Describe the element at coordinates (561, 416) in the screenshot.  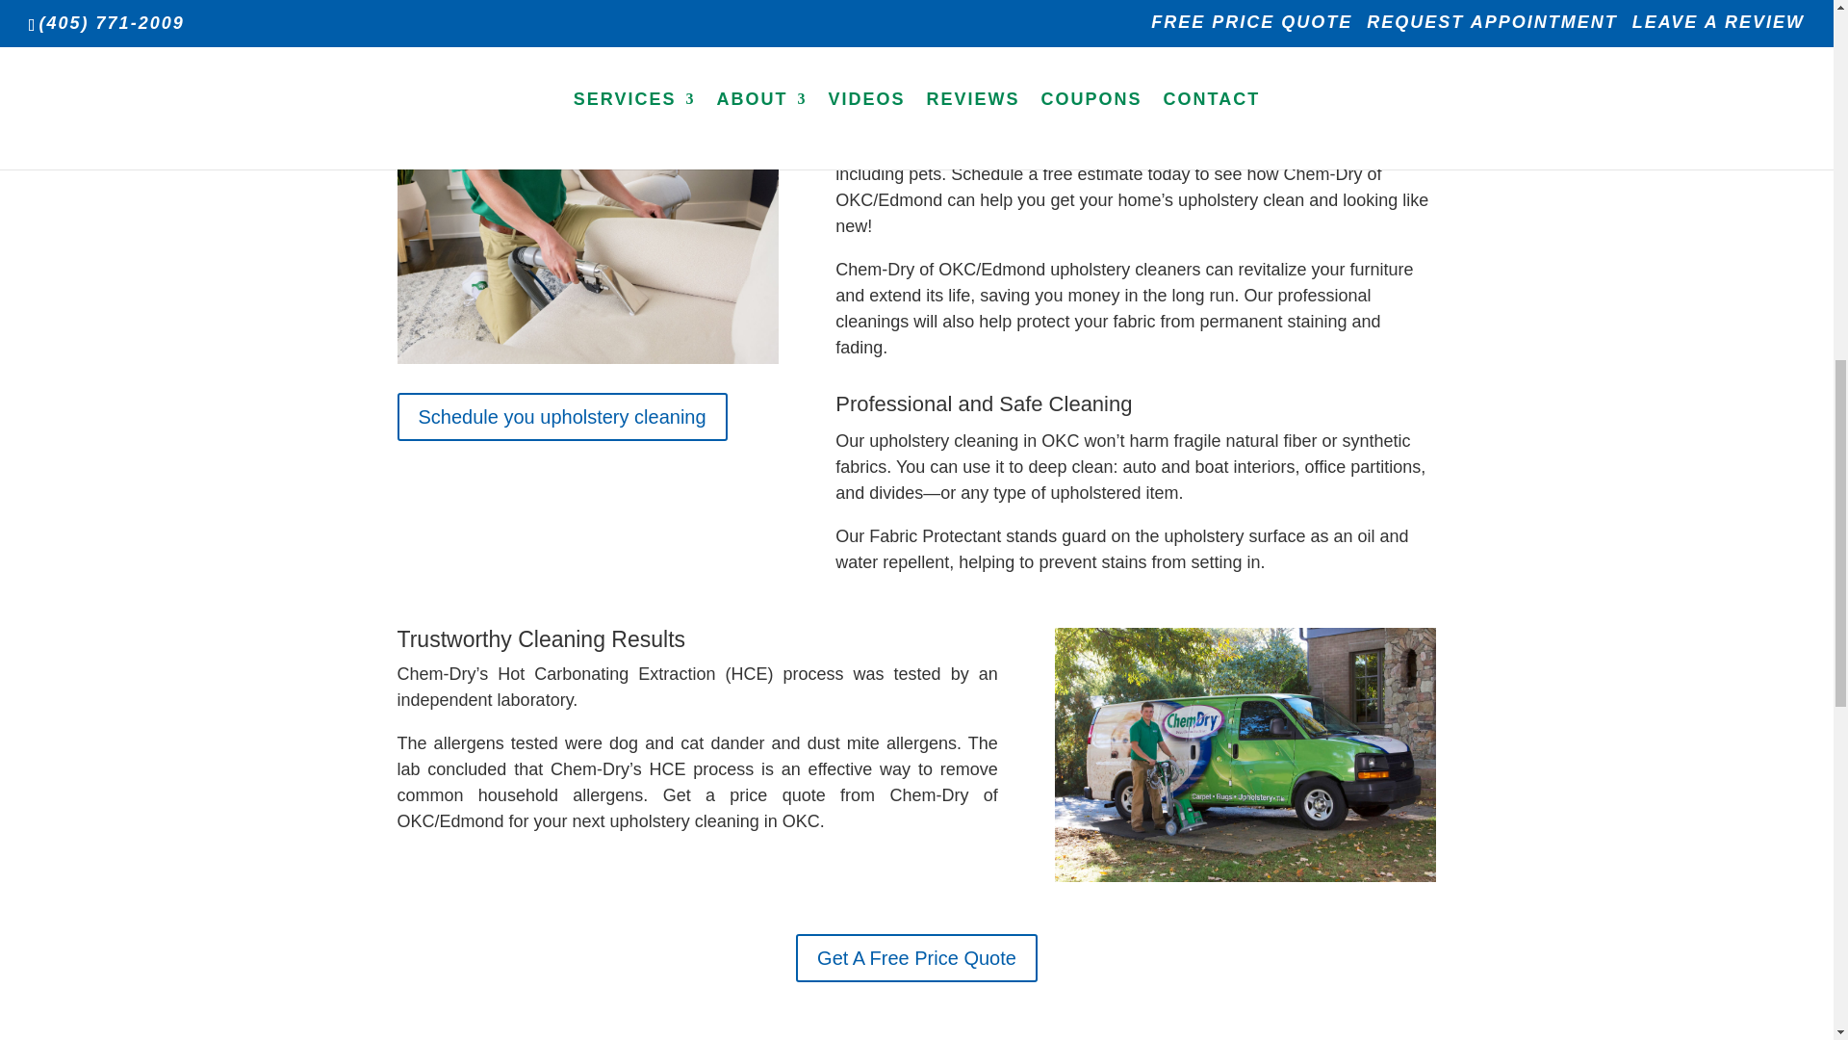
I see `Schedule you upholstery cleaning` at that location.